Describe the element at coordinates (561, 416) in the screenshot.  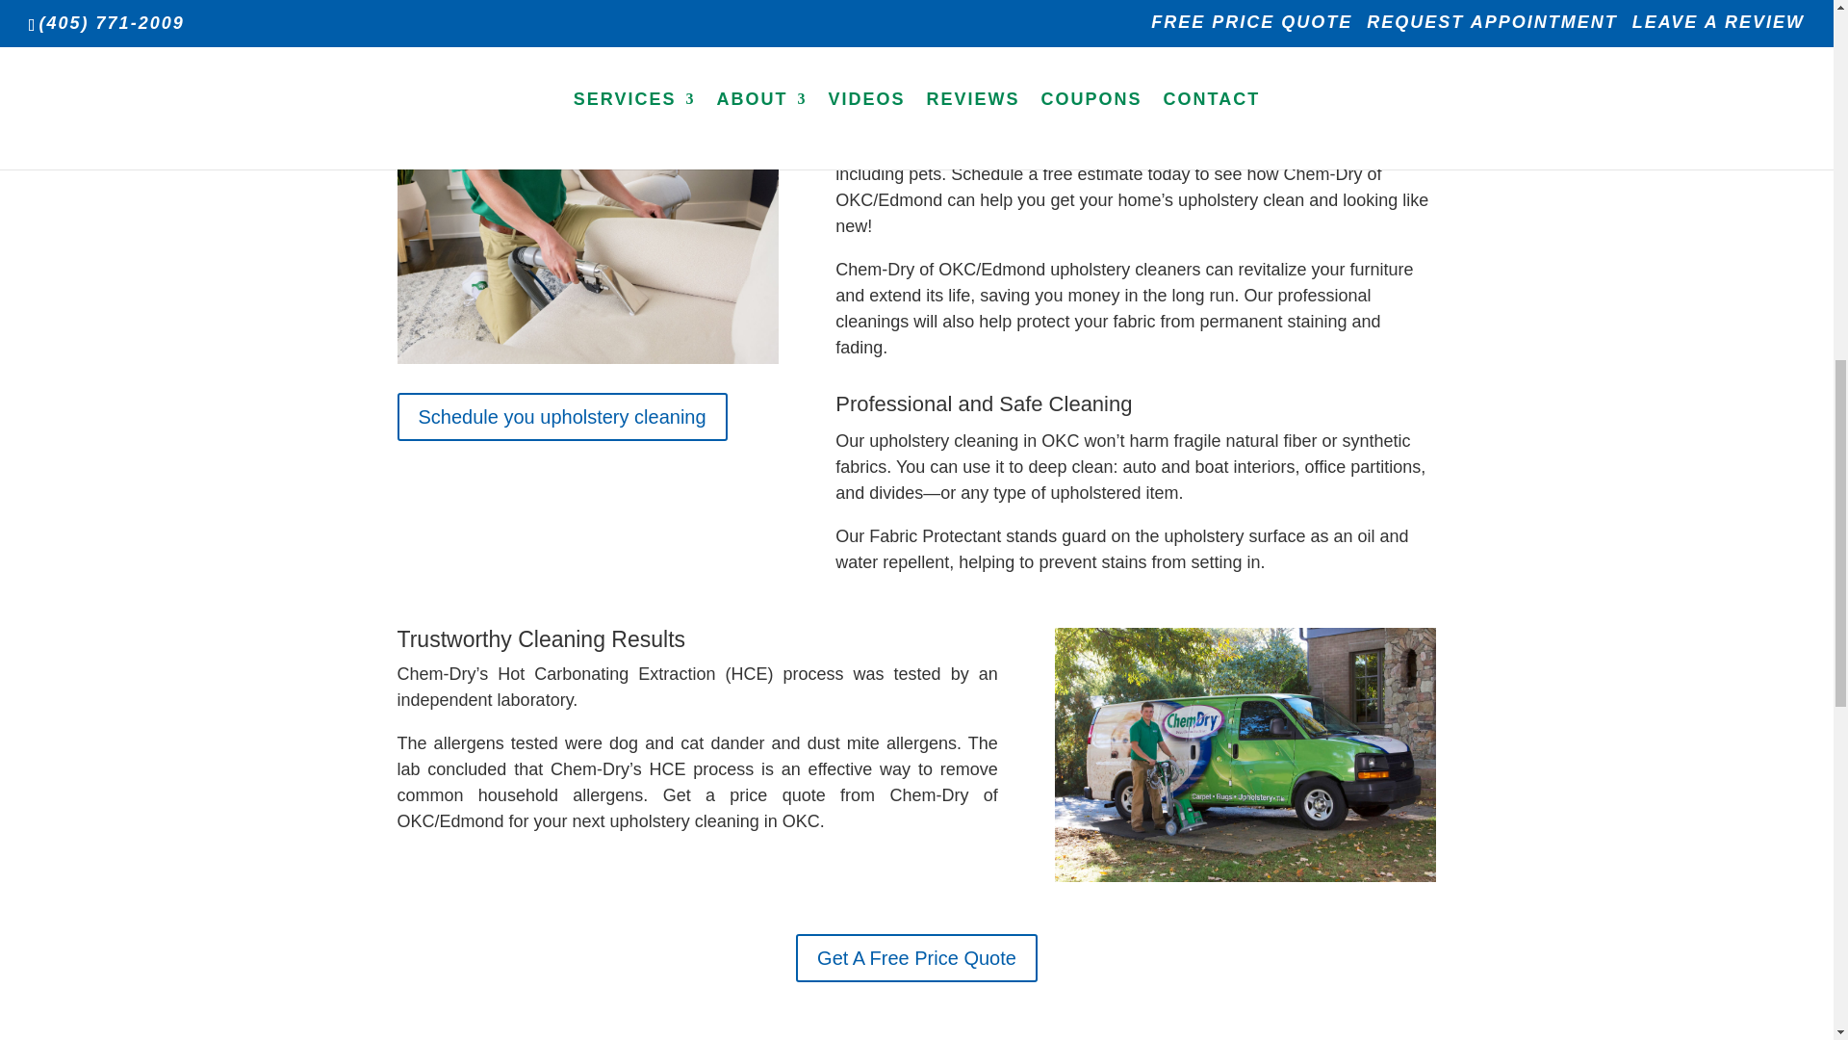
I see `Schedule you upholstery cleaning` at that location.